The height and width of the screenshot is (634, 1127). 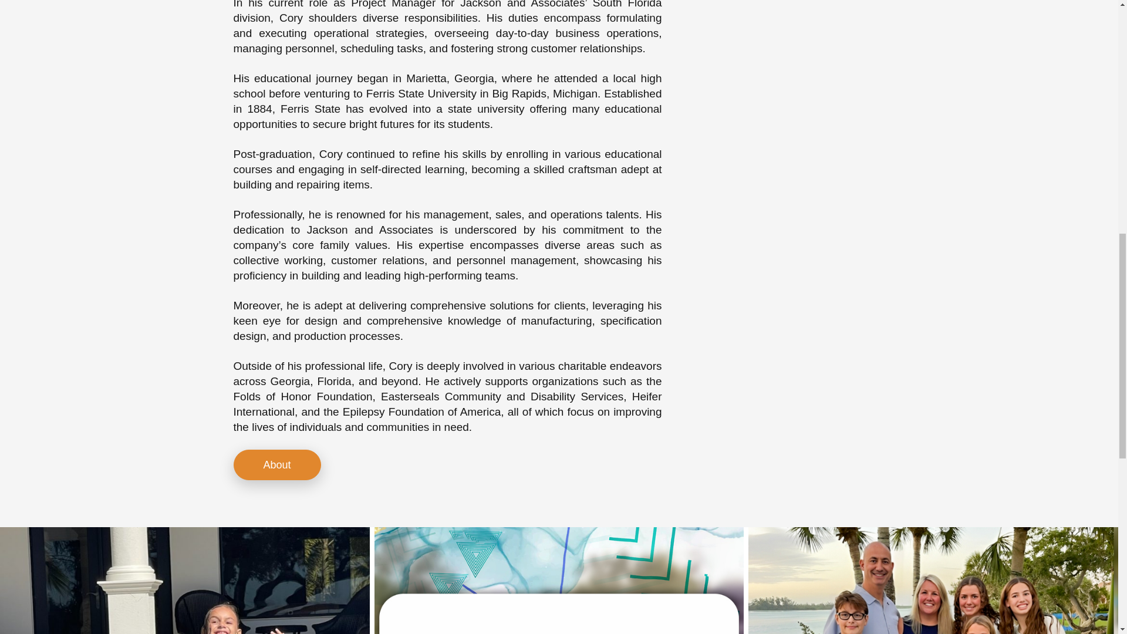 What do you see at coordinates (277, 464) in the screenshot?
I see `About` at bounding box center [277, 464].